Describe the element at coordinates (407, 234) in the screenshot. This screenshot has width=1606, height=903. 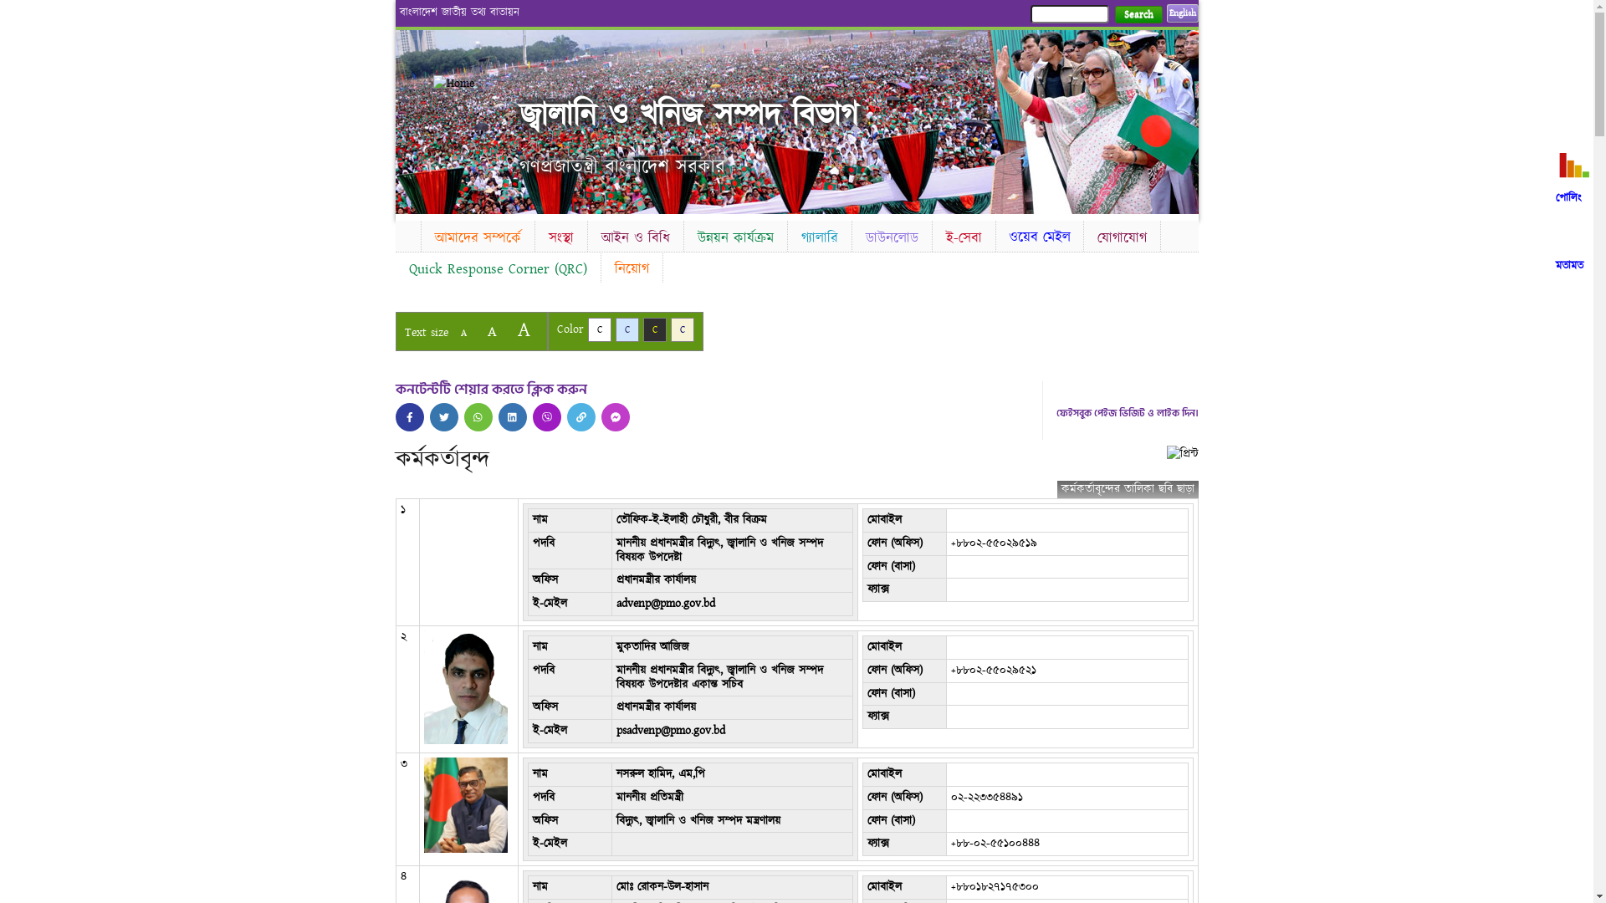
I see `Home` at that location.